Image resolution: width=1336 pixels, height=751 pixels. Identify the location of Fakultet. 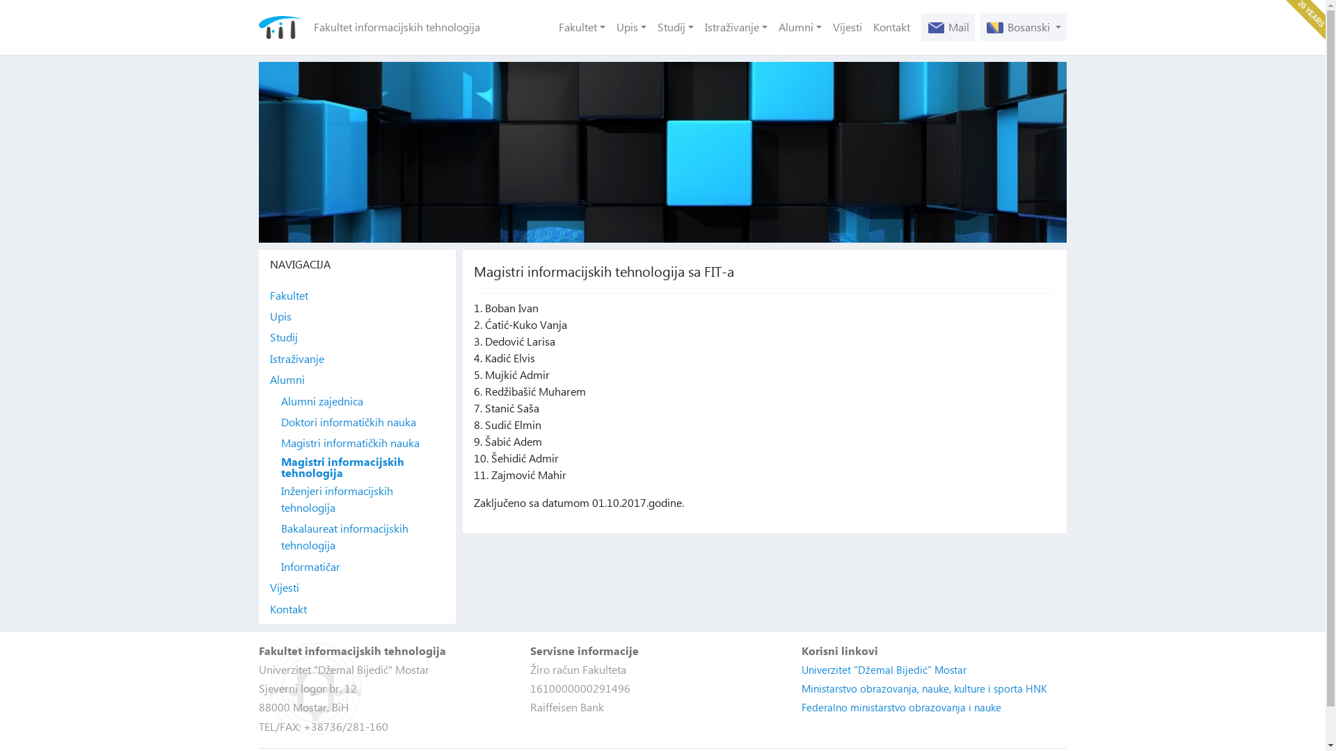
(358, 296).